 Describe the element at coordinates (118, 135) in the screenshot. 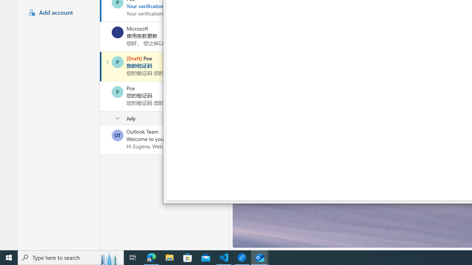

I see `Select a conversation` at that location.